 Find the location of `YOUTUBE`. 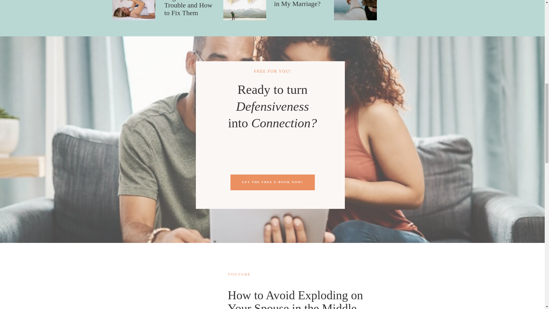

YOUTUBE is located at coordinates (239, 274).